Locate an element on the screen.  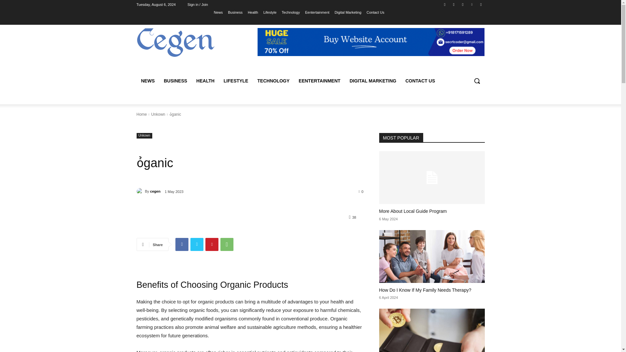
News is located at coordinates (218, 12).